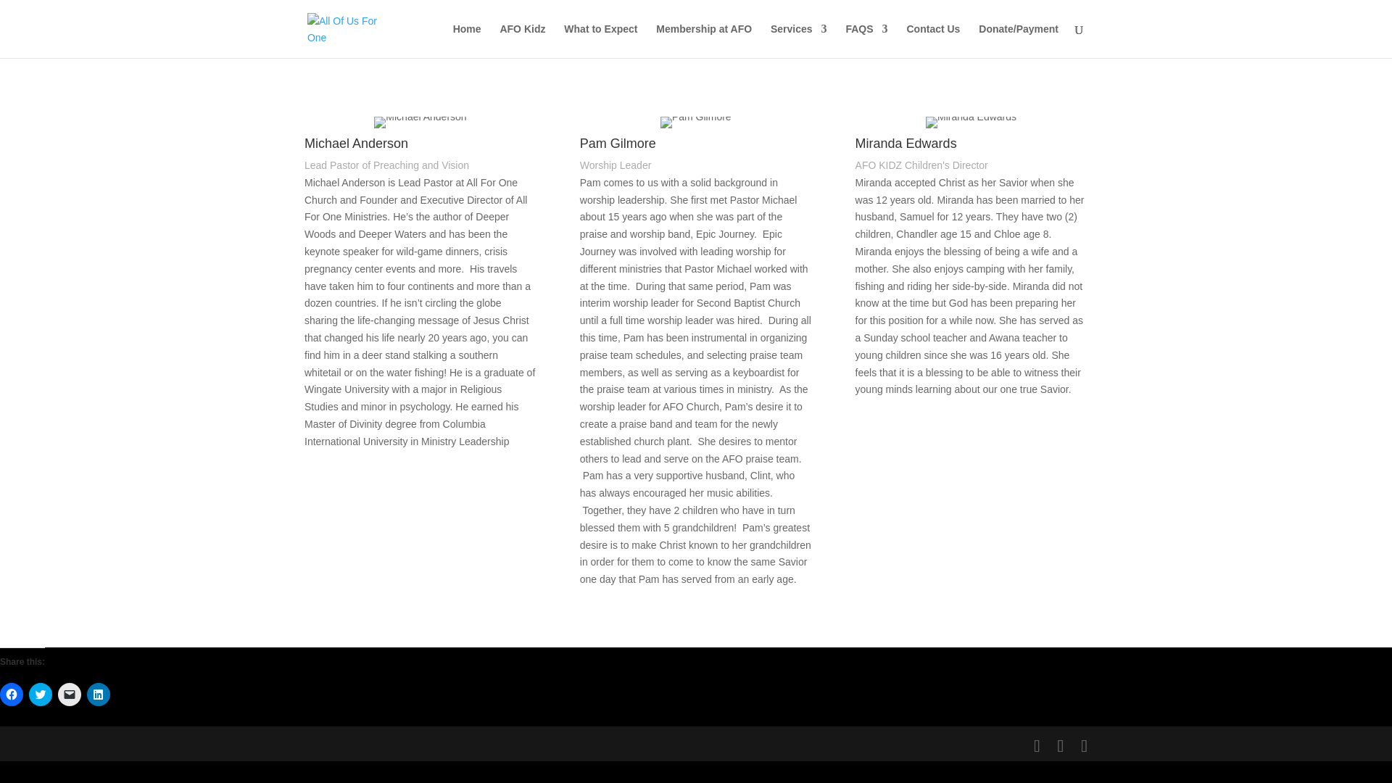 The image size is (1392, 783). Describe the element at coordinates (799, 41) in the screenshot. I see `Services` at that location.